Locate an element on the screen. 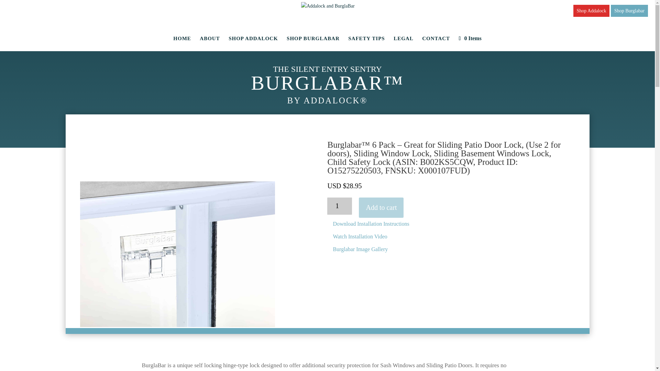 Image resolution: width=660 pixels, height=371 pixels. 1 is located at coordinates (340, 206).